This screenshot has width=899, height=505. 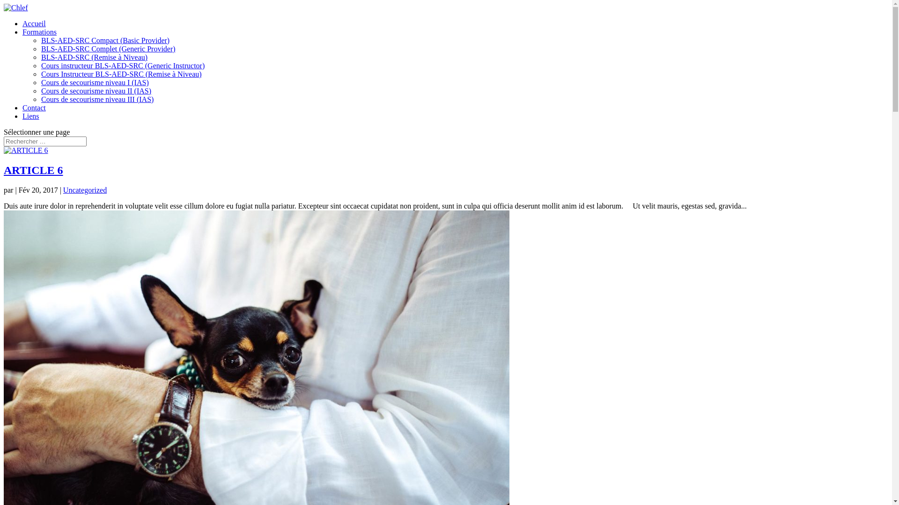 I want to click on Cours de secourisme niveau I (IAS), so click(x=95, y=82).